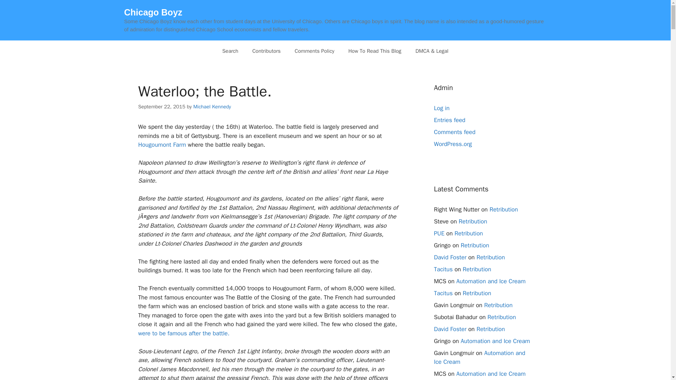 The image size is (676, 380). What do you see at coordinates (183, 333) in the screenshot?
I see `were to be famous after the battle.` at bounding box center [183, 333].